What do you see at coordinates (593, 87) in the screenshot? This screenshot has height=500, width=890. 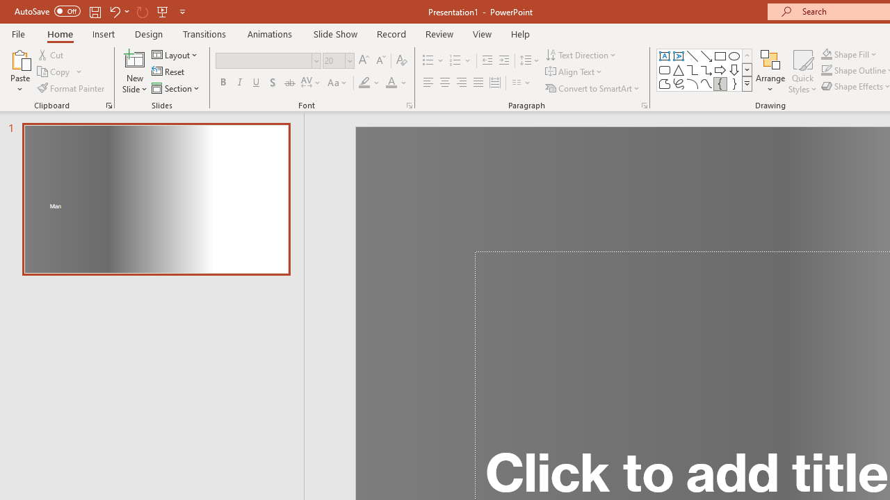 I see `Convert to SmartArt` at bounding box center [593, 87].